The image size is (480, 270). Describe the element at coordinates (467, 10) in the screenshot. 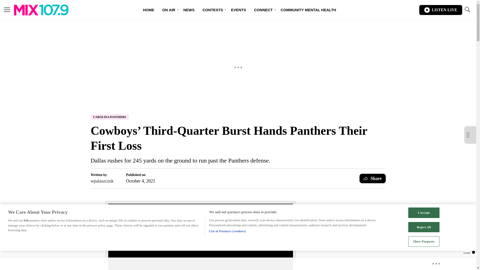

I see `TOGGLE SEARCH` at that location.